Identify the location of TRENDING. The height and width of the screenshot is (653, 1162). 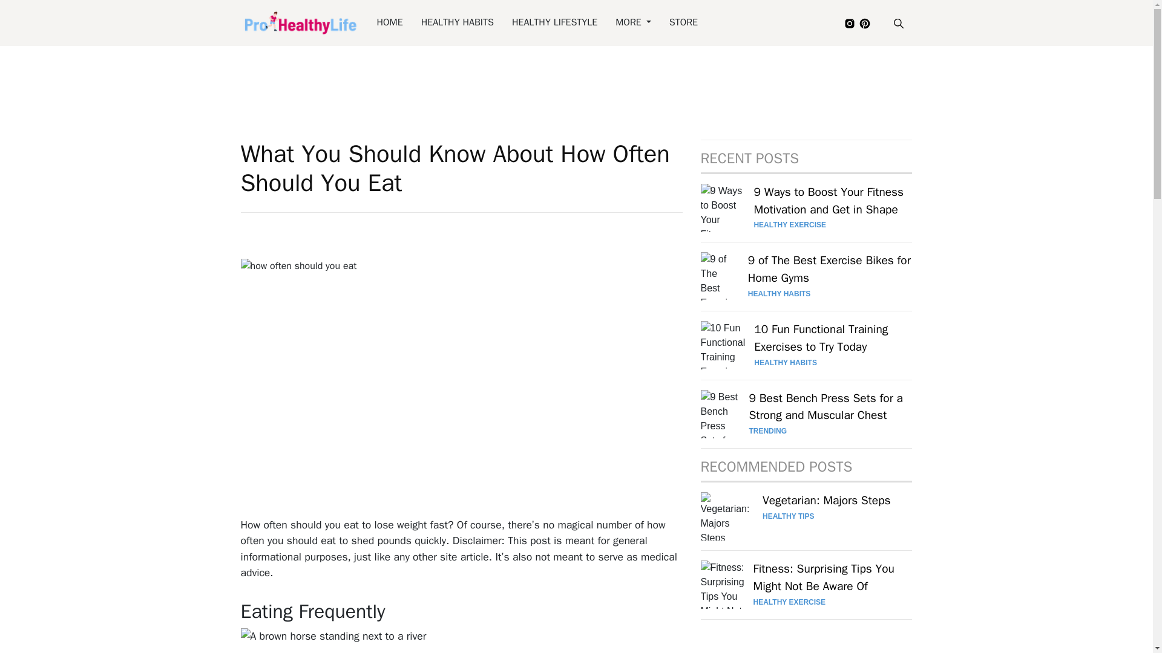
(767, 431).